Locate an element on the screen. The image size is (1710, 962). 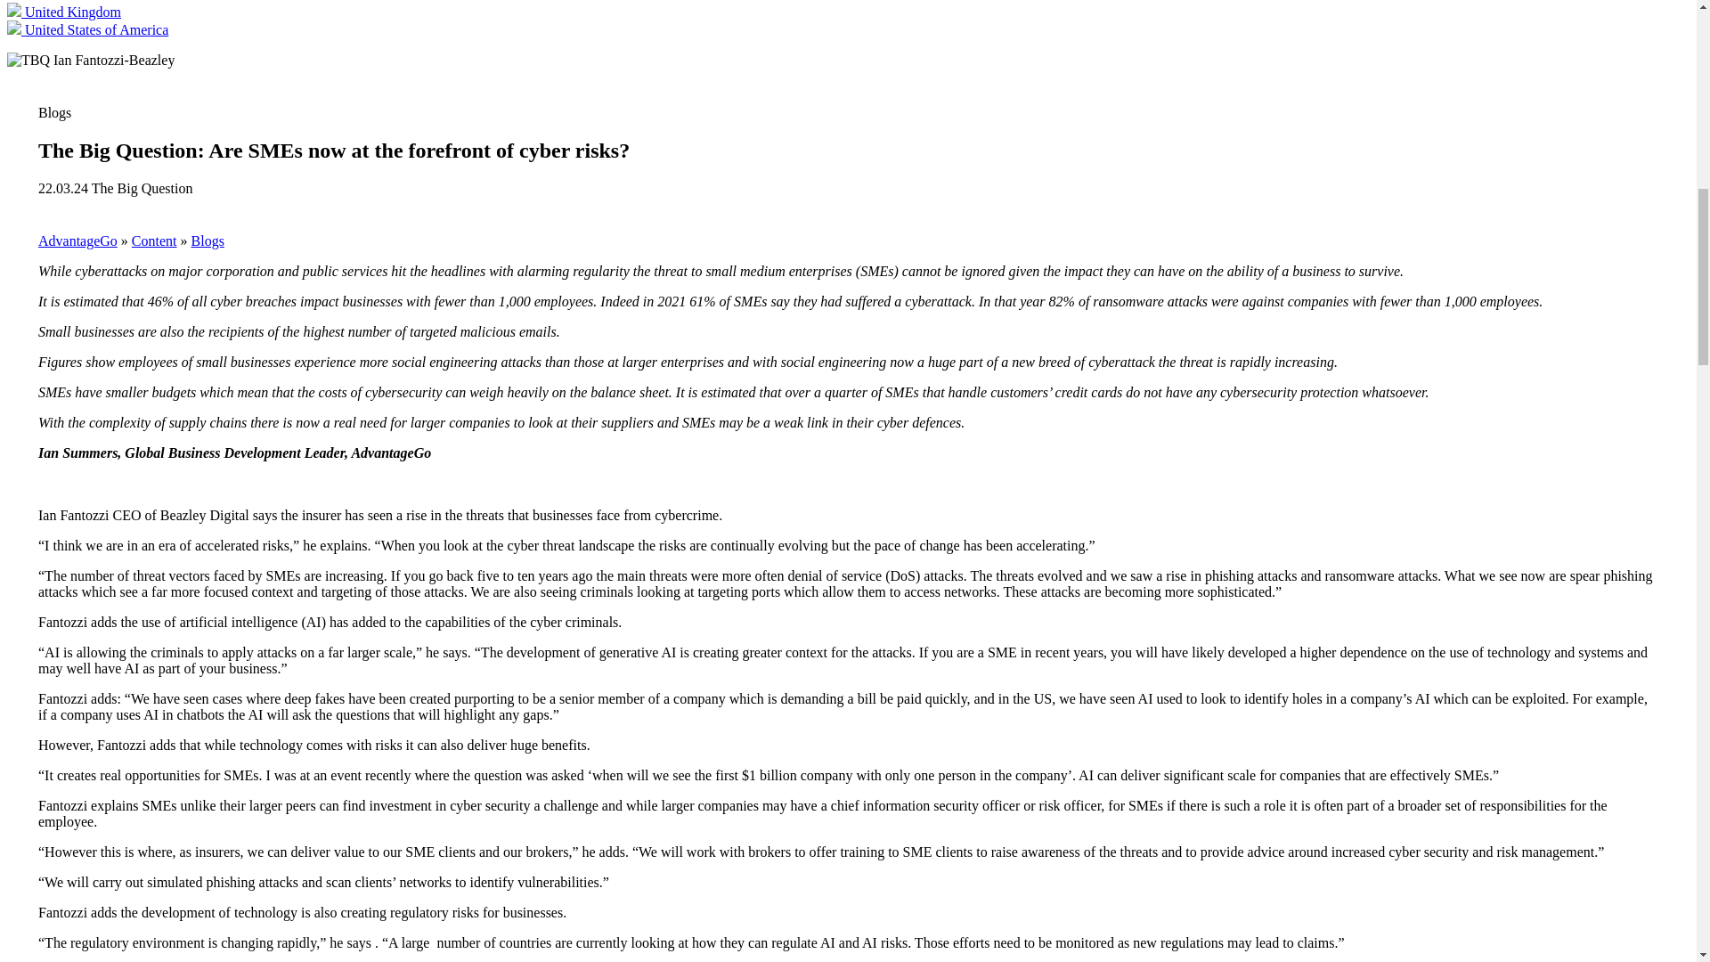
United Kingdom is located at coordinates (64, 12).